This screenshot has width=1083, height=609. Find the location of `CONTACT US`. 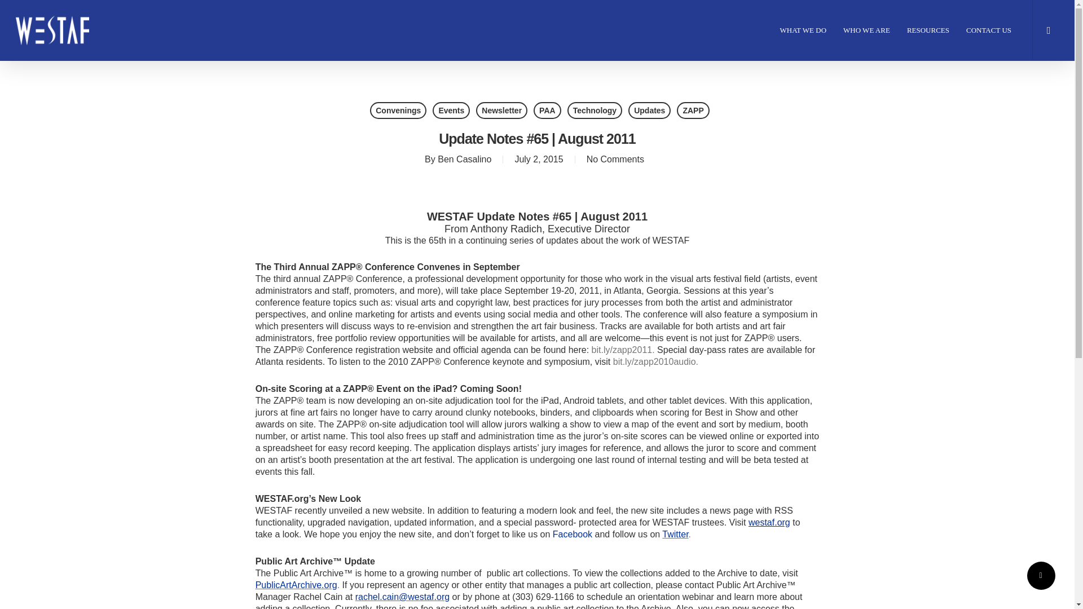

CONTACT US is located at coordinates (988, 30).